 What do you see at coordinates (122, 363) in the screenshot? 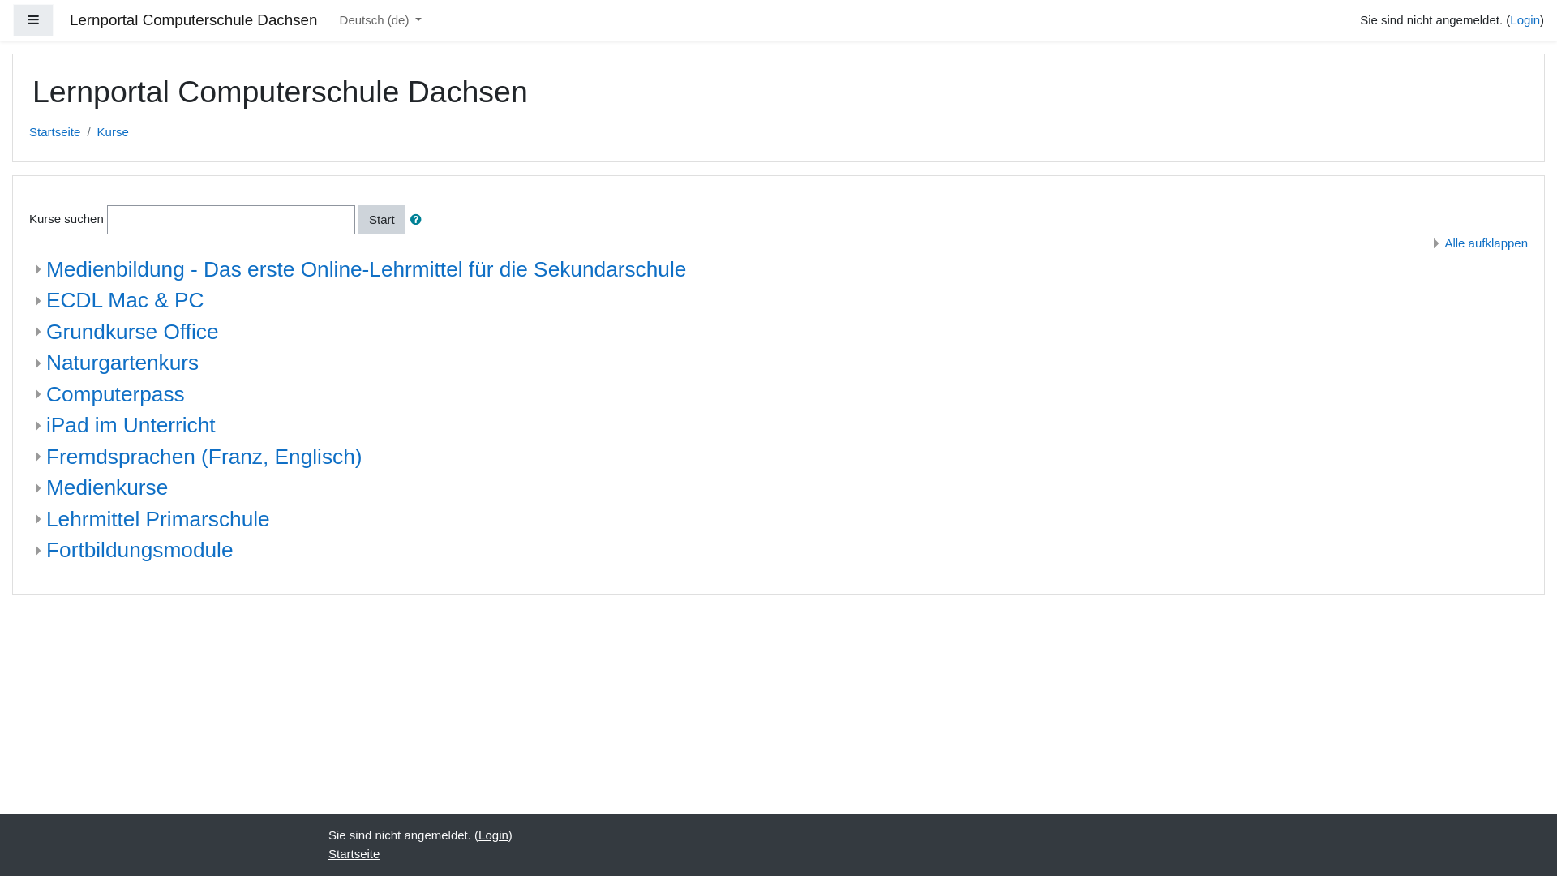
I see `Naturgartenkurs` at bounding box center [122, 363].